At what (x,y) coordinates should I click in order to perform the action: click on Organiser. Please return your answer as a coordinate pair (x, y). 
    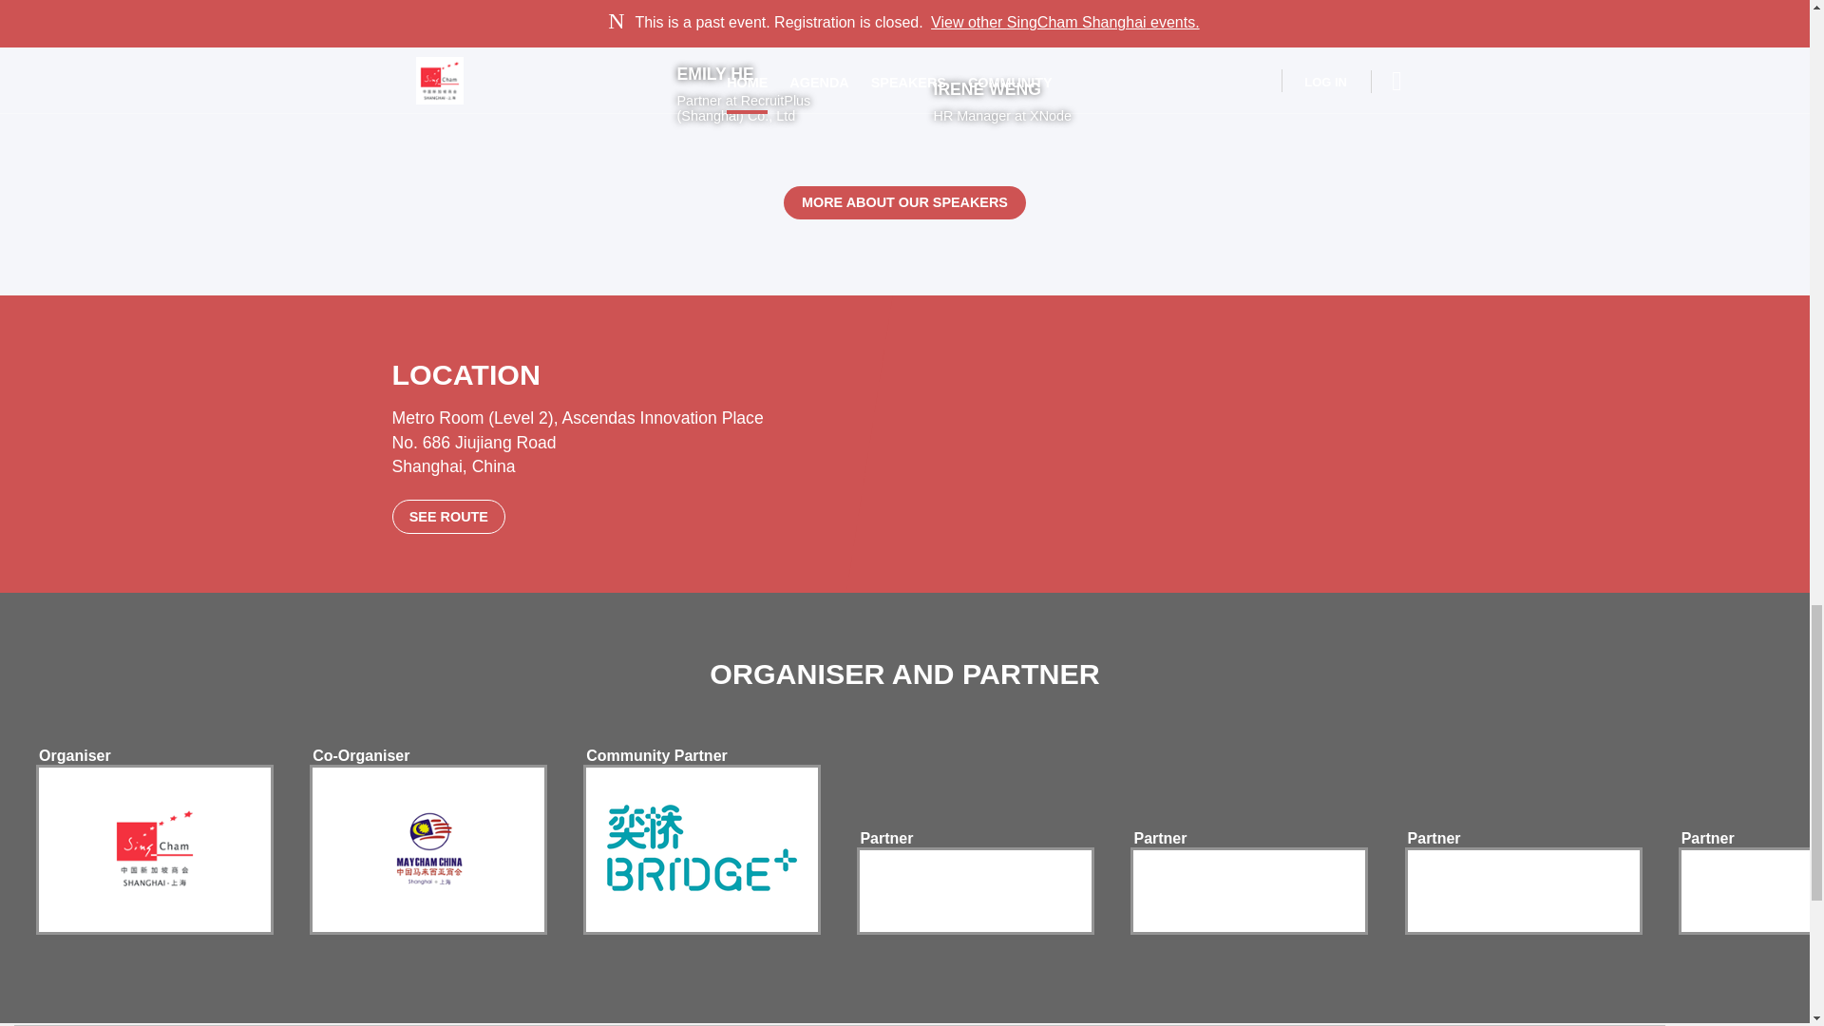
    Looking at the image, I should click on (1032, 74).